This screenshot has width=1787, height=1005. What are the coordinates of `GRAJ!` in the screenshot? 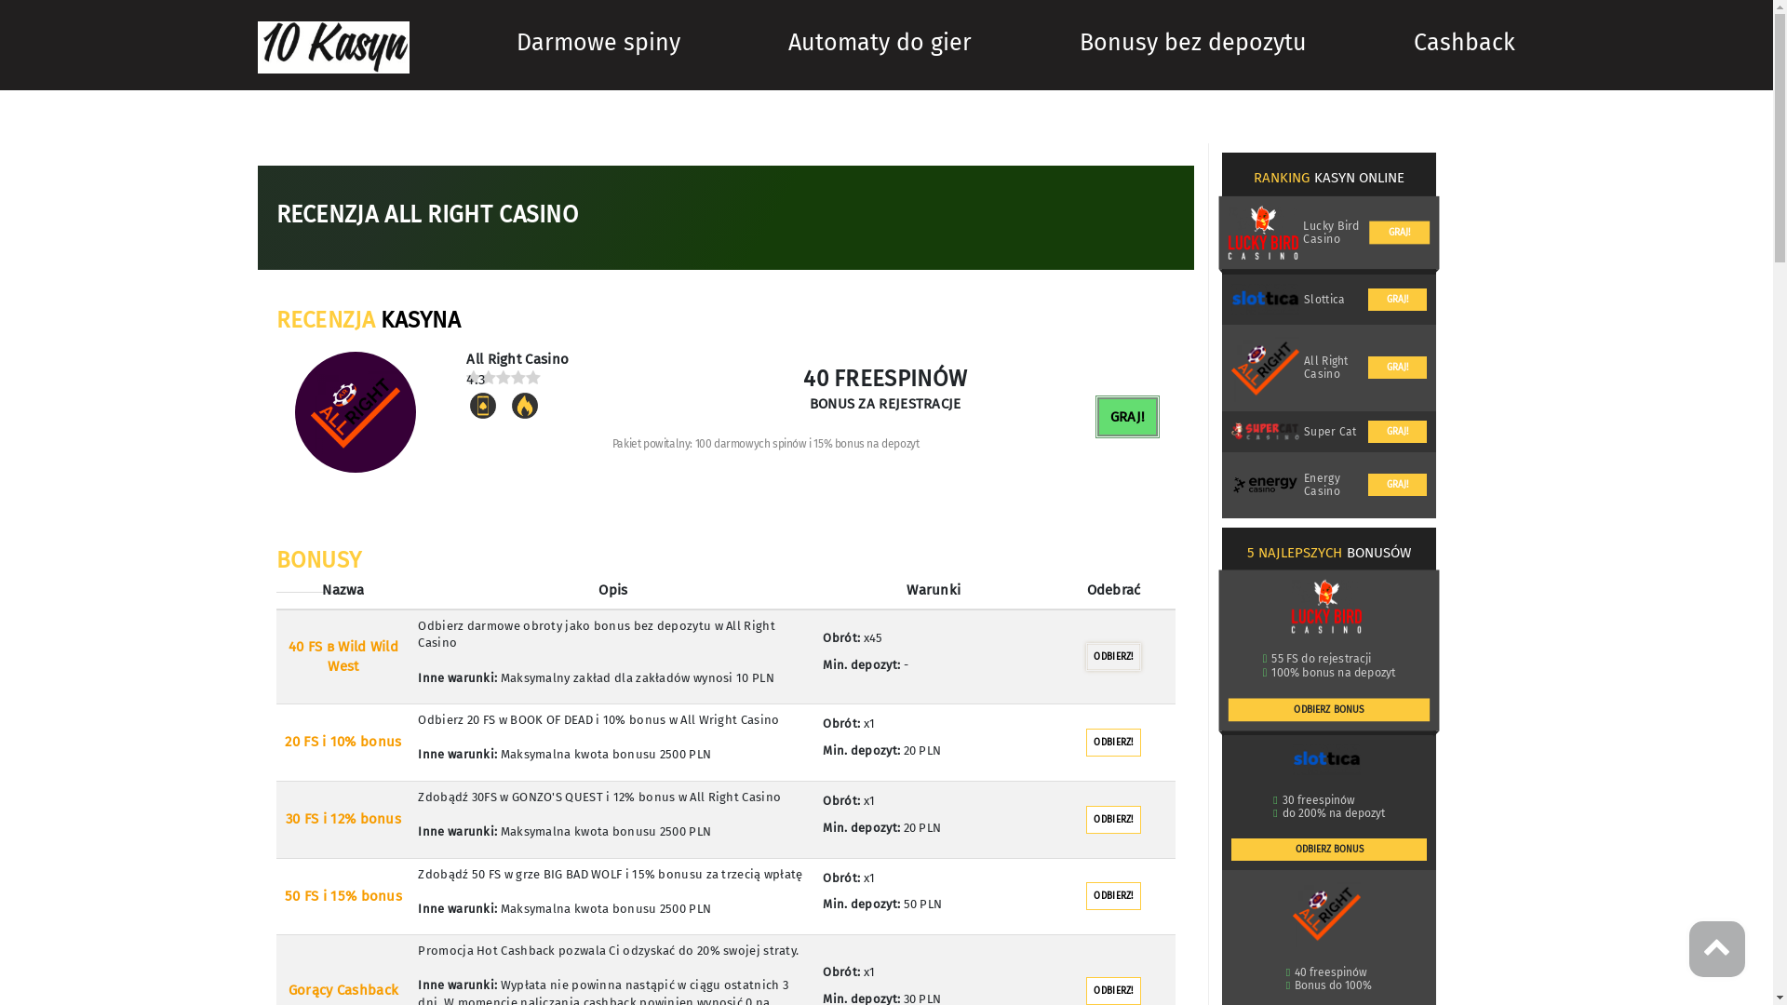 It's located at (1128, 417).